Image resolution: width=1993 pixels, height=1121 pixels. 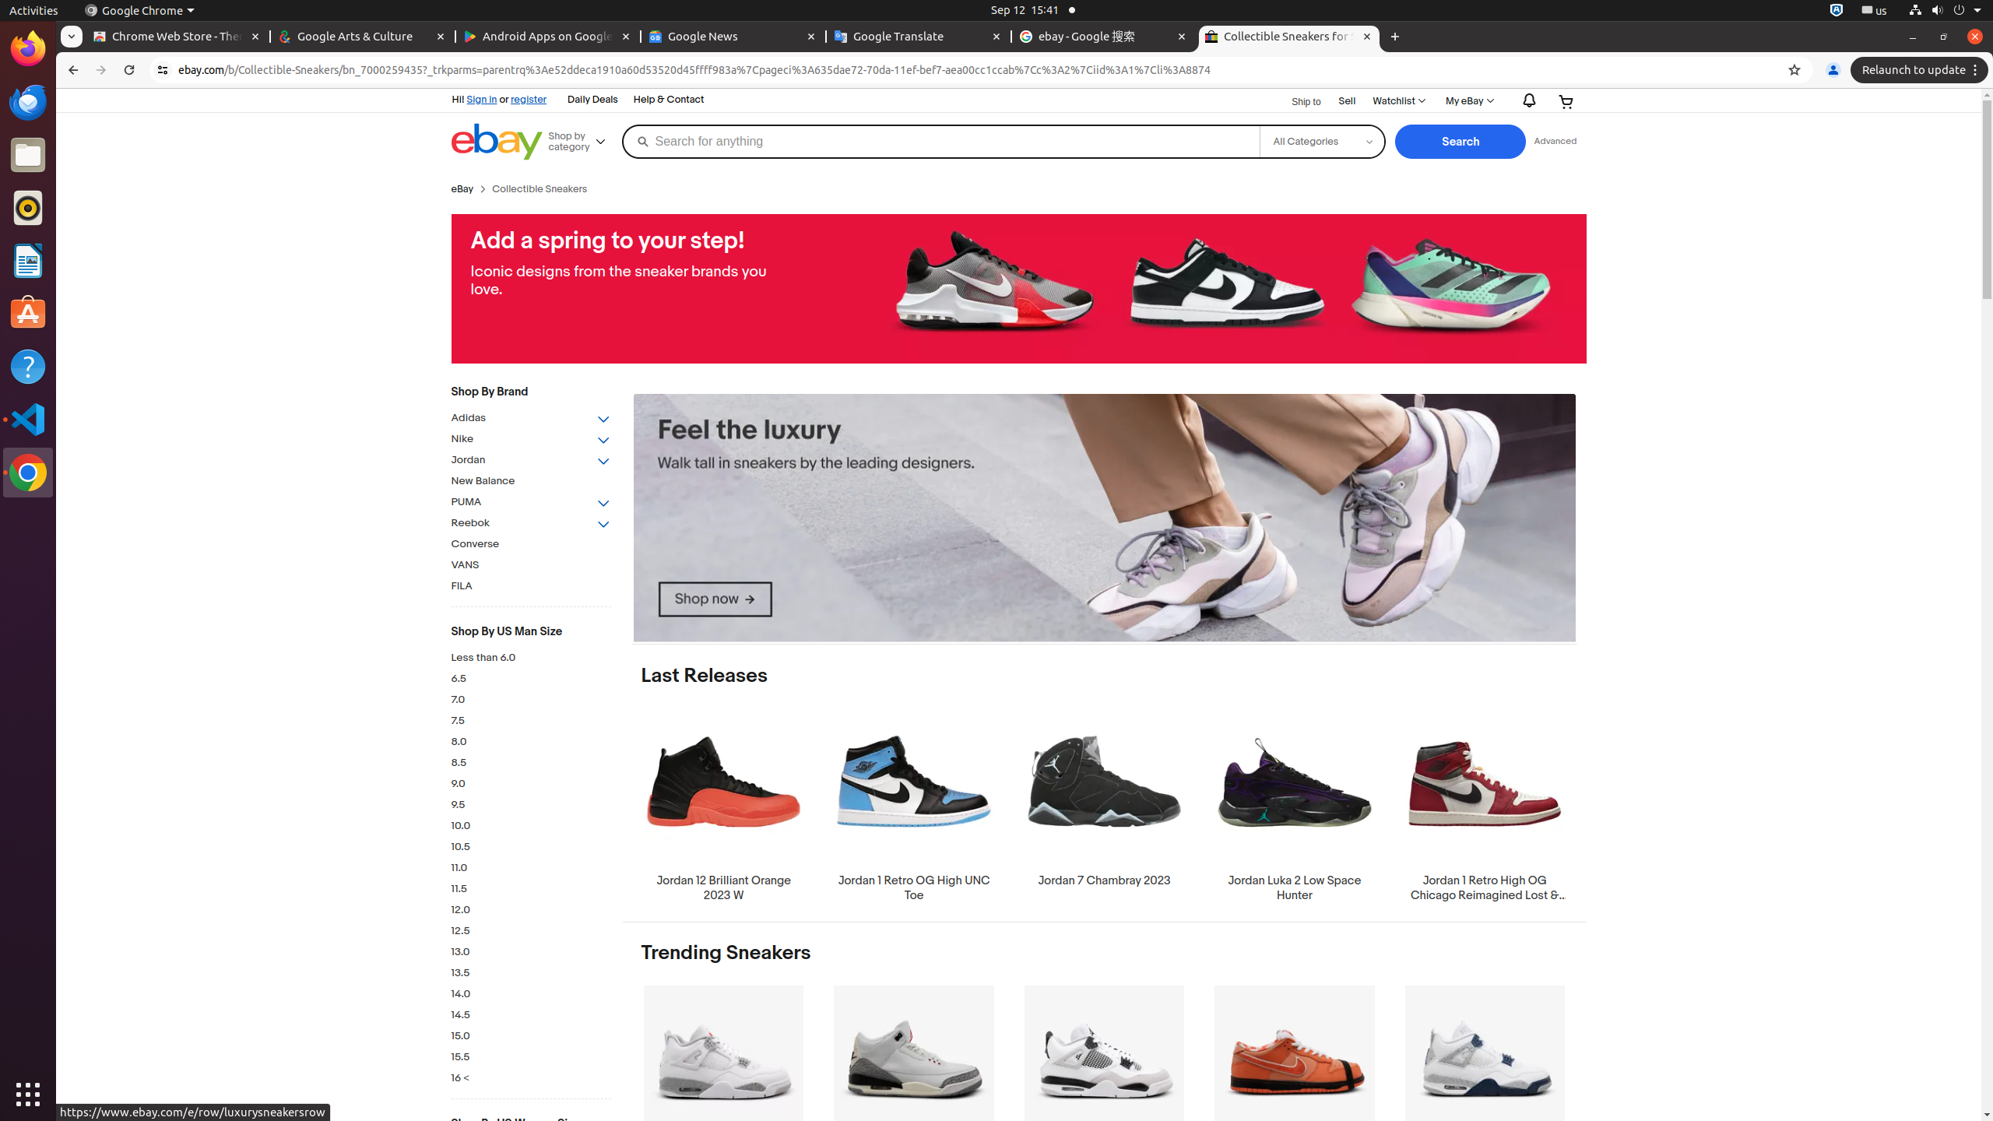 I want to click on New Tab, so click(x=1395, y=37).